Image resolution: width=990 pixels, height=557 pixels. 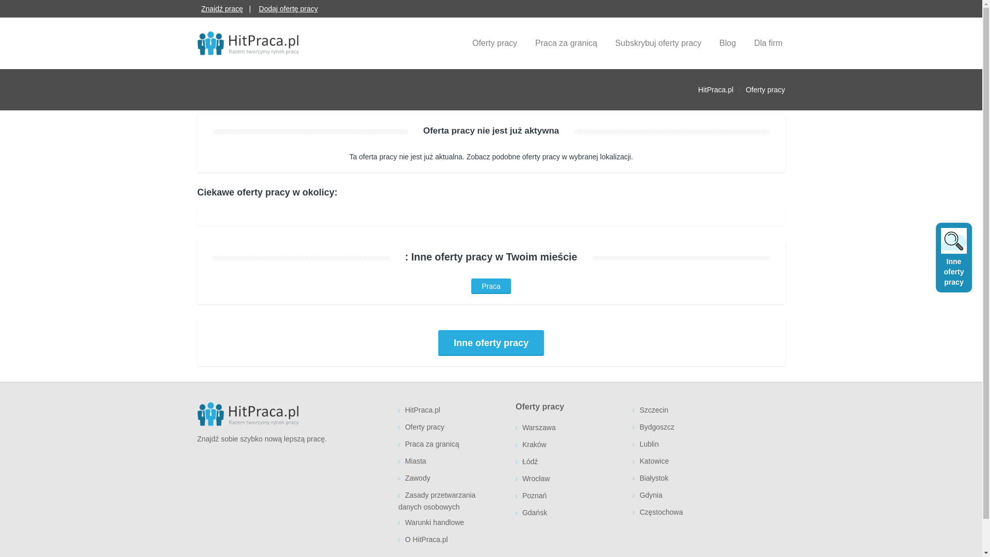 I want to click on Katowice, so click(x=683, y=462).